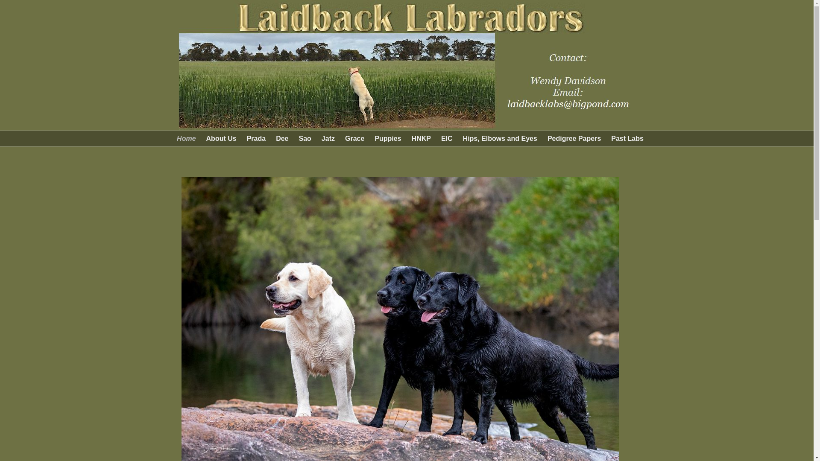 The width and height of the screenshot is (820, 461). I want to click on Pedigree Papers, so click(574, 138).